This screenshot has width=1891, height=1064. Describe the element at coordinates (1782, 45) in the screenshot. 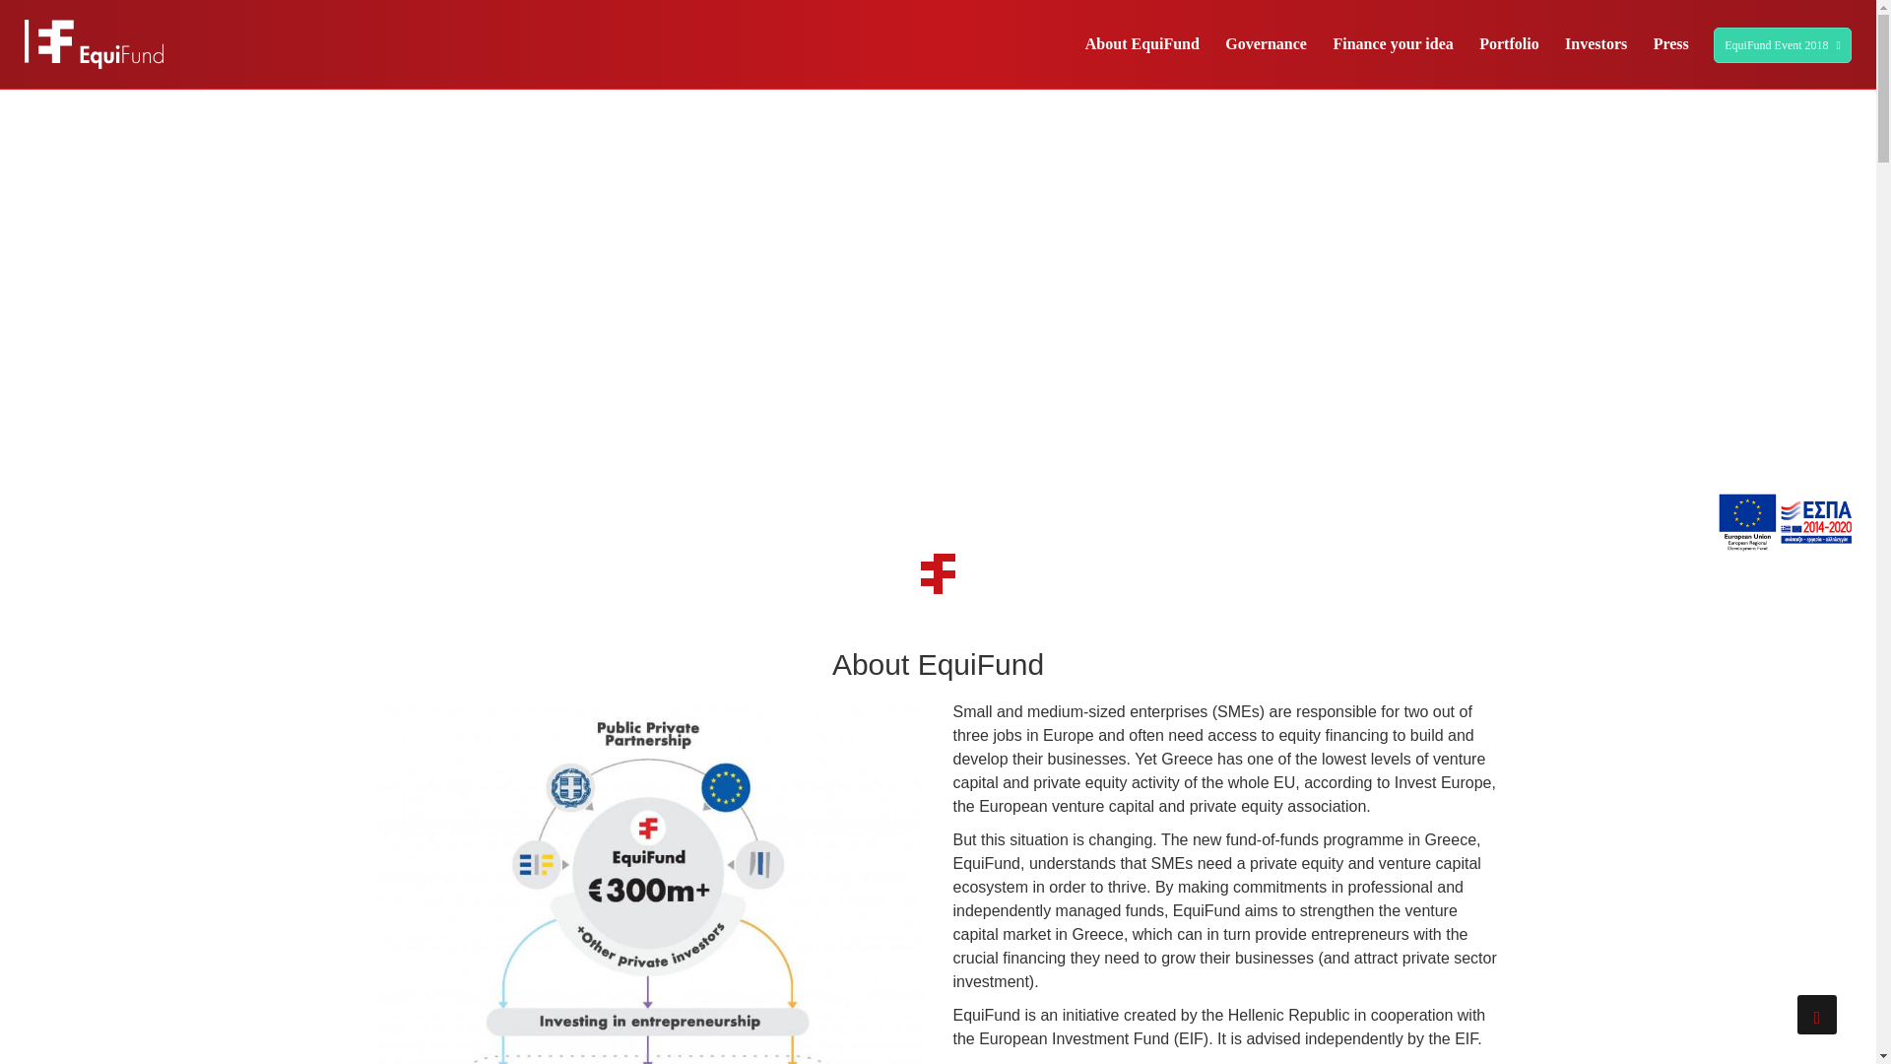

I see `EquiFund Event 2018` at that location.